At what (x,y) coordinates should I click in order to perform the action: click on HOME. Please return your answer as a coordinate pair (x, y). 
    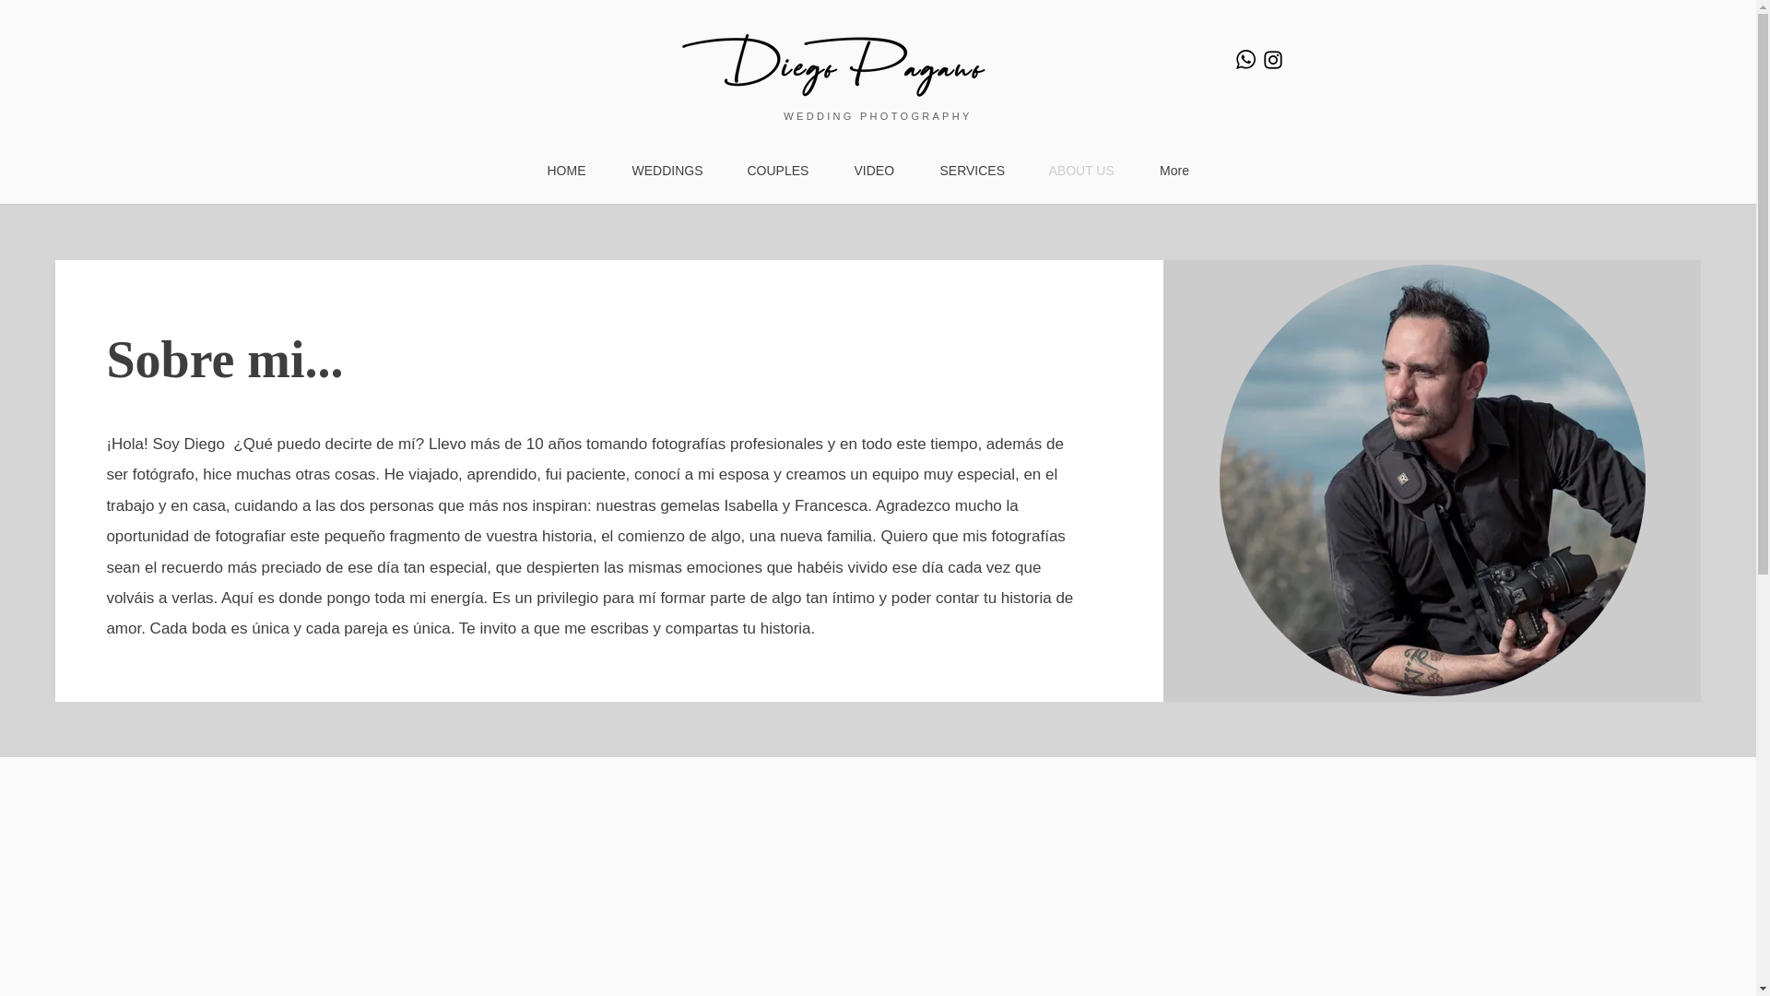
    Looking at the image, I should click on (566, 170).